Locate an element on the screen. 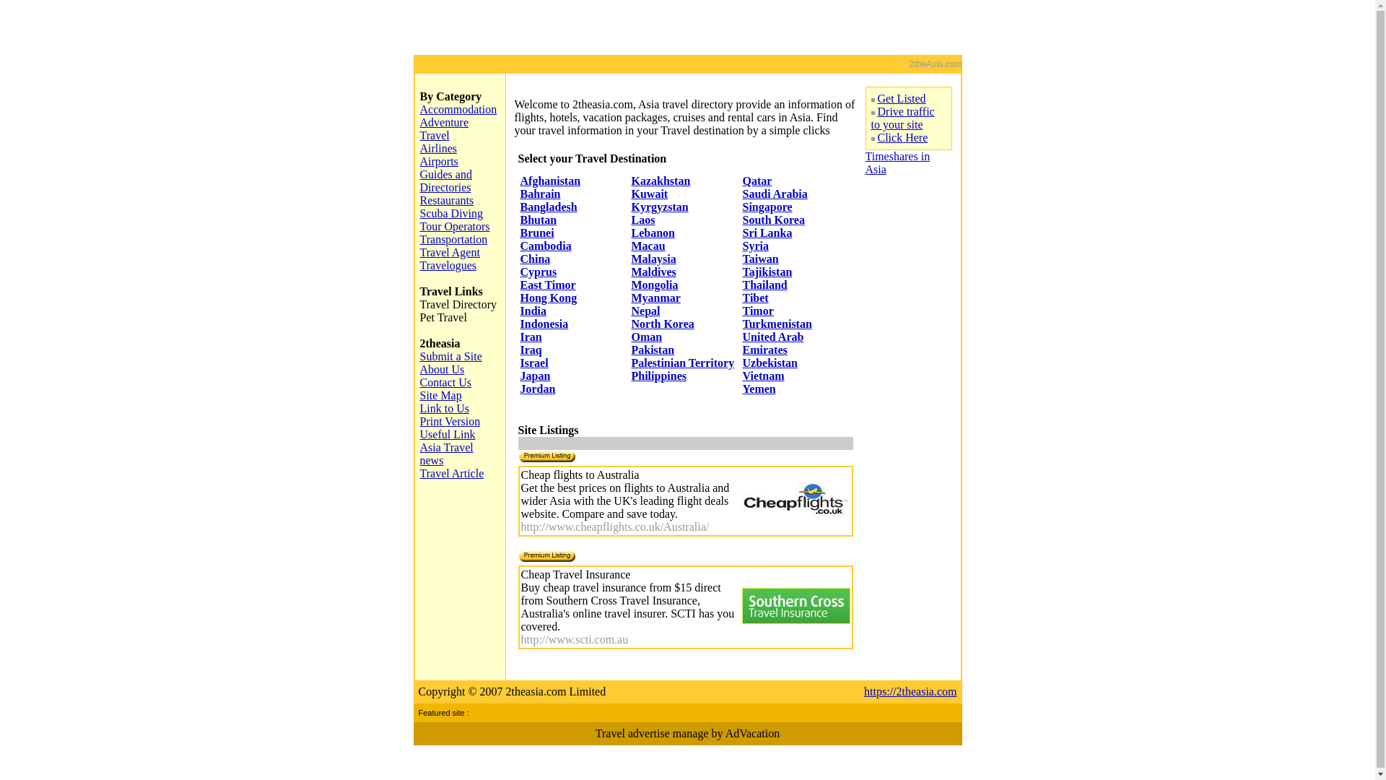  Useful Link is located at coordinates (448, 435).